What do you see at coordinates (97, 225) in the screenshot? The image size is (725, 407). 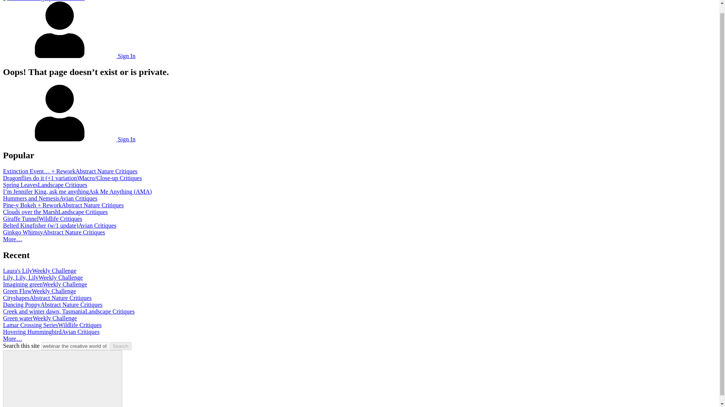 I see `Avian Critiques` at bounding box center [97, 225].